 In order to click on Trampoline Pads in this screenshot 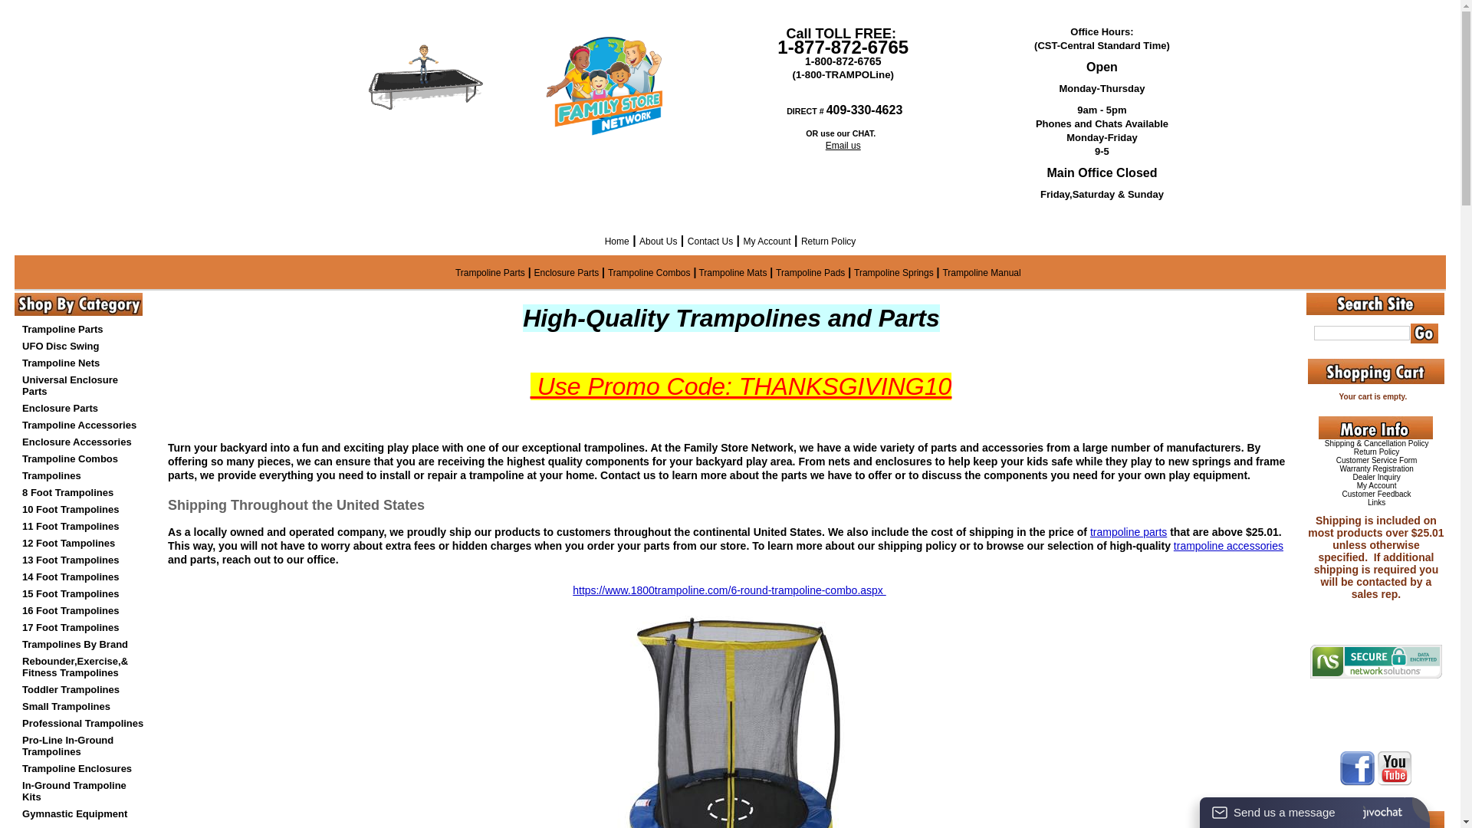, I will do `click(810, 273)`.